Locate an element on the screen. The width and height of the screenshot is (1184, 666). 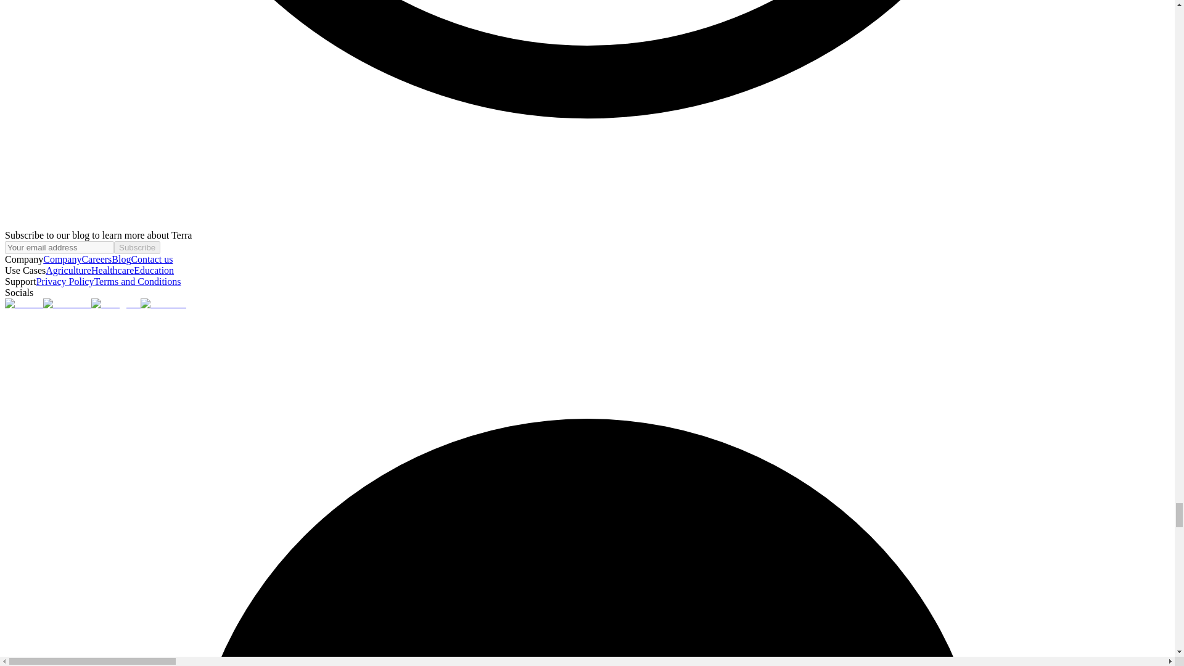
Company is located at coordinates (62, 259).